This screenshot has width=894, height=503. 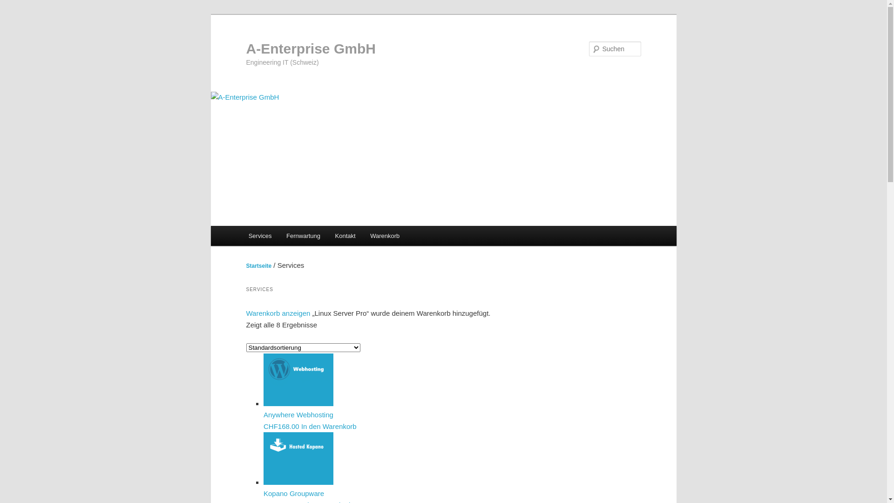 What do you see at coordinates (303, 236) in the screenshot?
I see `Fernwartung` at bounding box center [303, 236].